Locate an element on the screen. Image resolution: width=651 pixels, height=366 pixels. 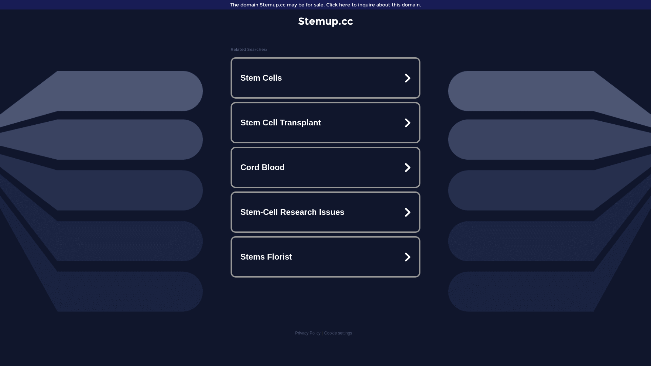
Stemup.cc is located at coordinates (325, 21).